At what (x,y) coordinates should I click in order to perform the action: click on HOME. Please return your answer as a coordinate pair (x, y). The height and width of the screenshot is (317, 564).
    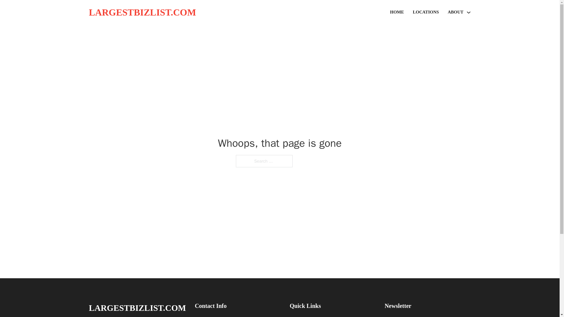
    Looking at the image, I should click on (397, 12).